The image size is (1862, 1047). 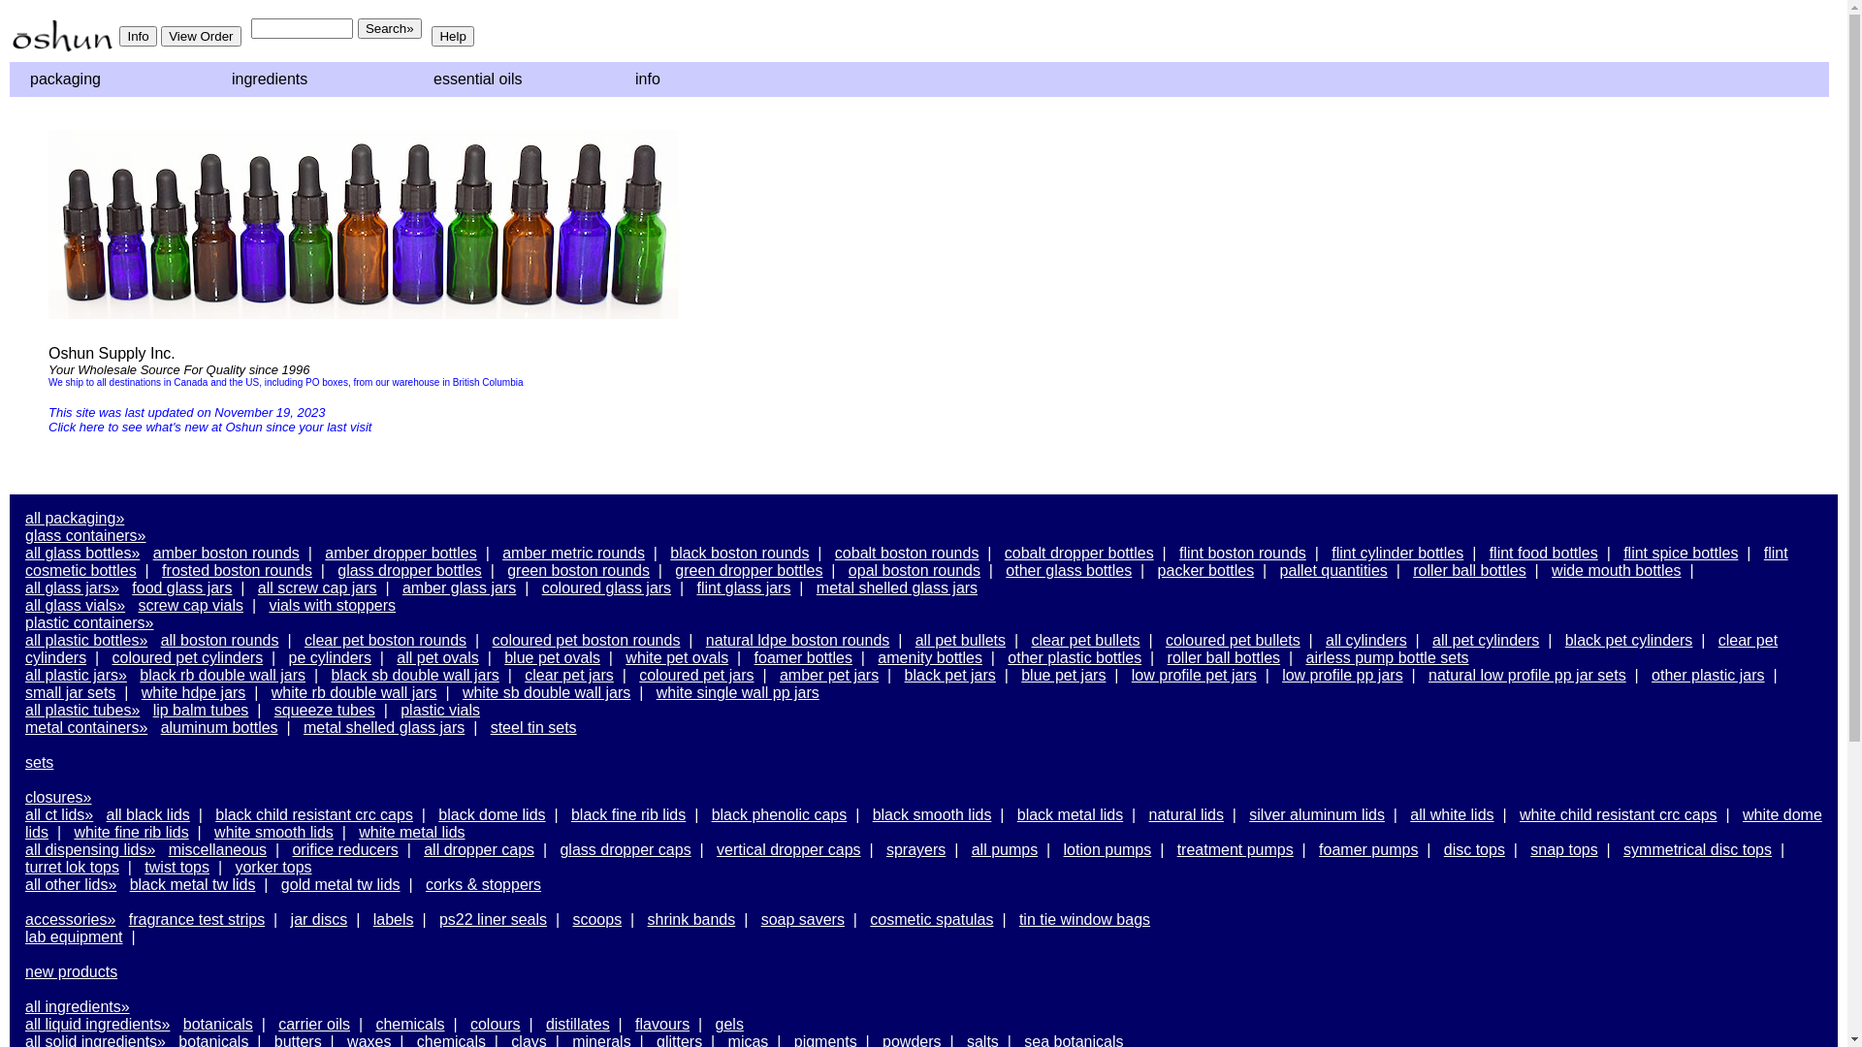 I want to click on coloured glass jars, so click(x=607, y=587).